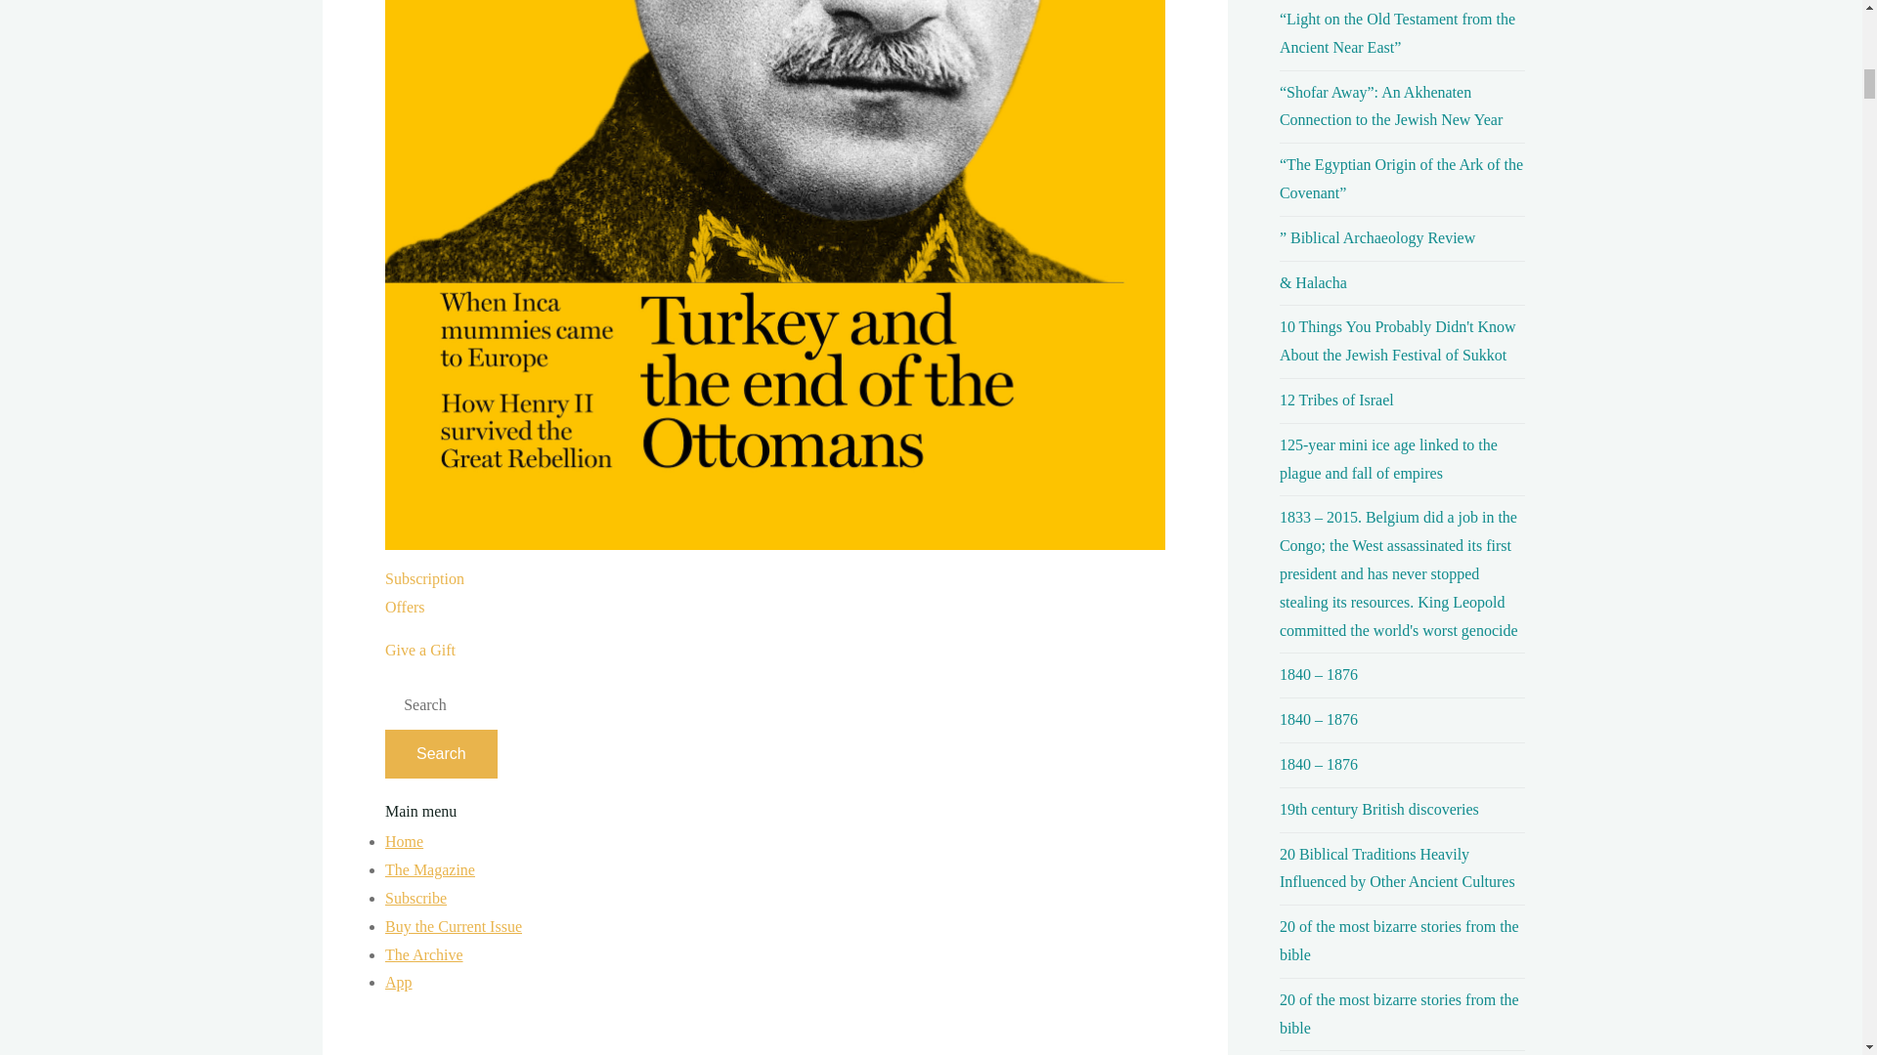 The height and width of the screenshot is (1055, 1877). Describe the element at coordinates (424, 592) in the screenshot. I see `The Magazine` at that location.